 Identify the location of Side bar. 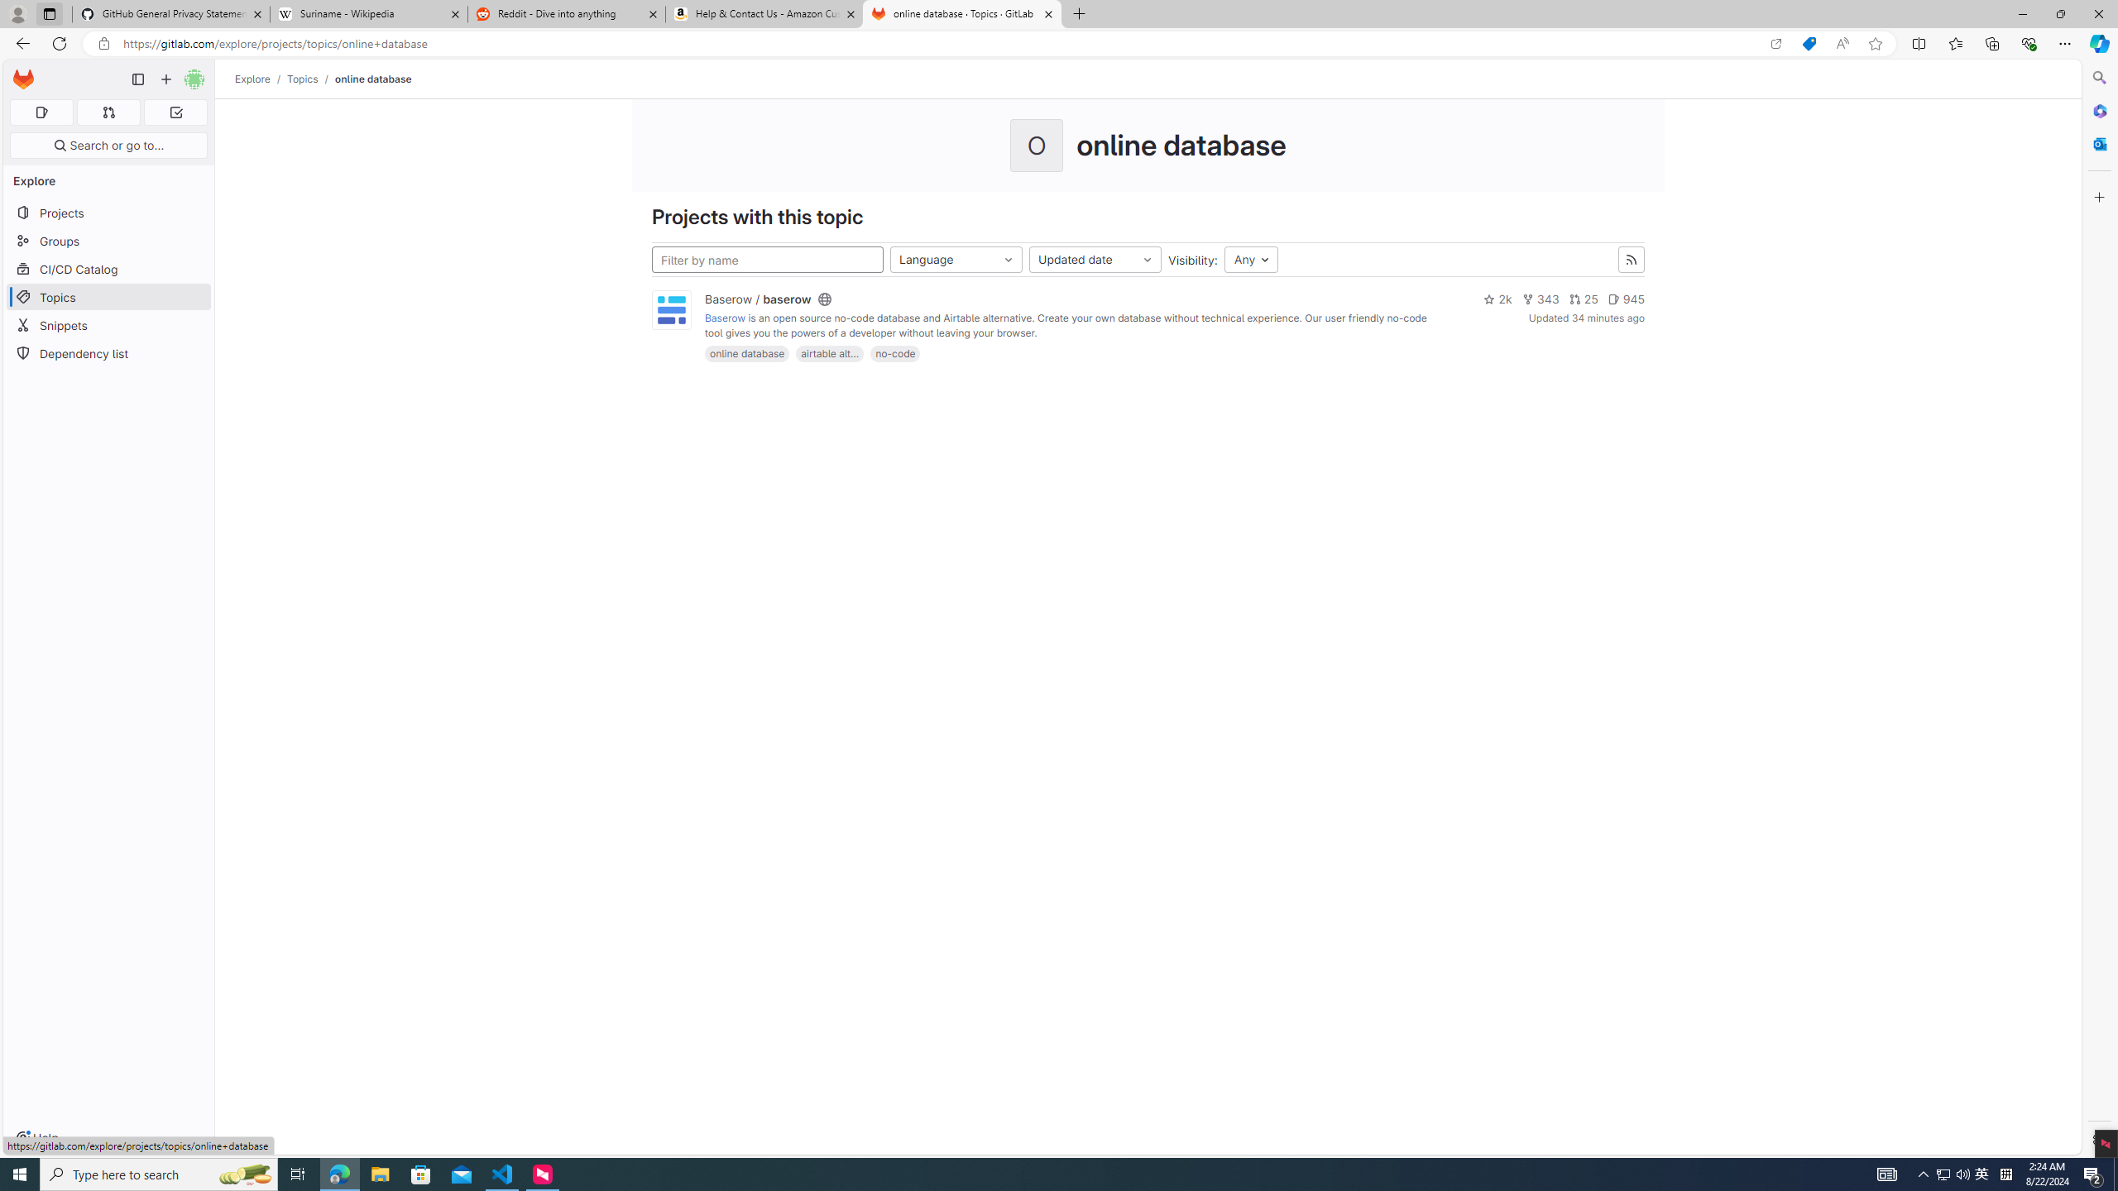
(2100, 609).